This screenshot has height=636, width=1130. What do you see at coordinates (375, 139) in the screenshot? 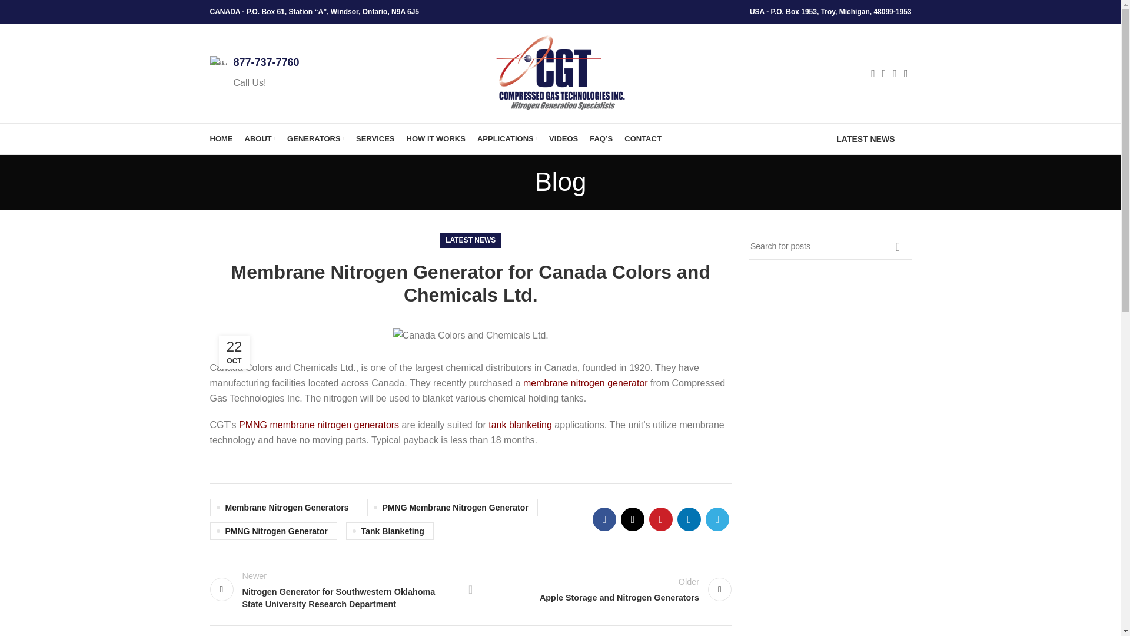
I see `SERVICES` at bounding box center [375, 139].